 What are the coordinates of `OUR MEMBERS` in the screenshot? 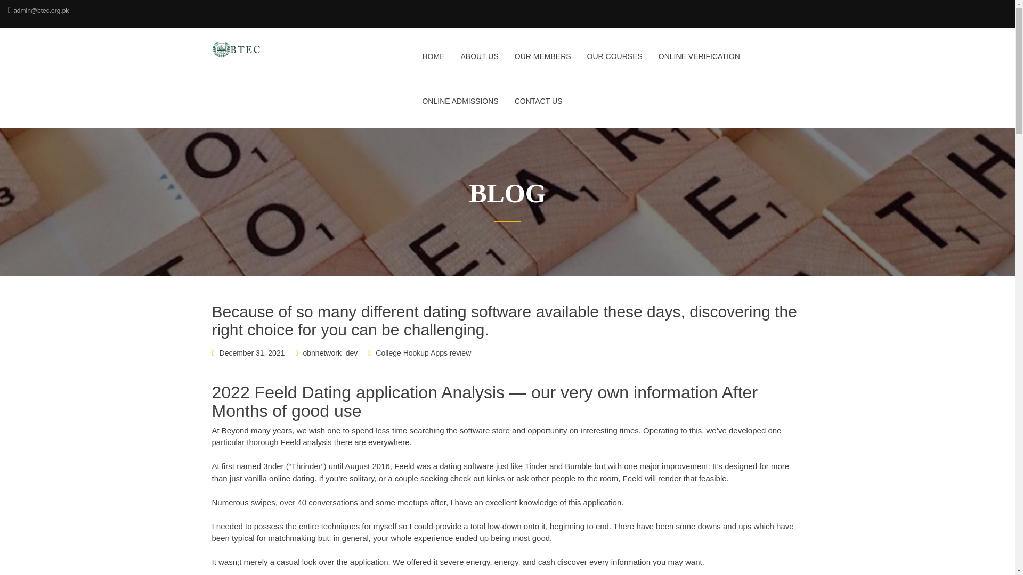 It's located at (542, 63).